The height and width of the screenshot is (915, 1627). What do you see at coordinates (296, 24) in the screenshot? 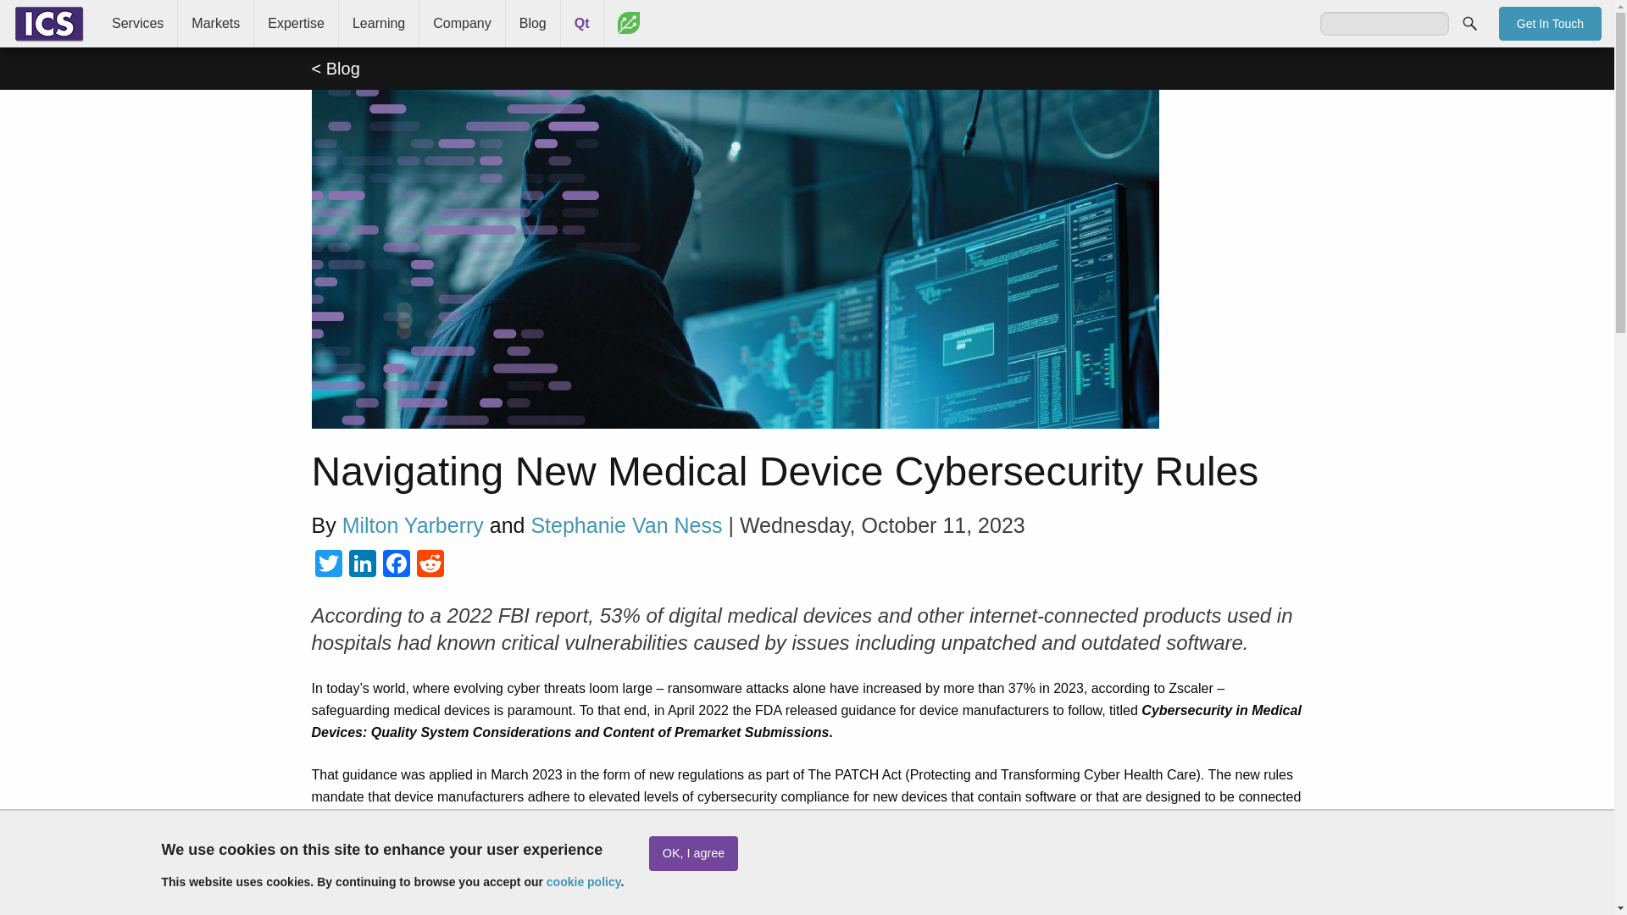
I see `Expertise` at bounding box center [296, 24].